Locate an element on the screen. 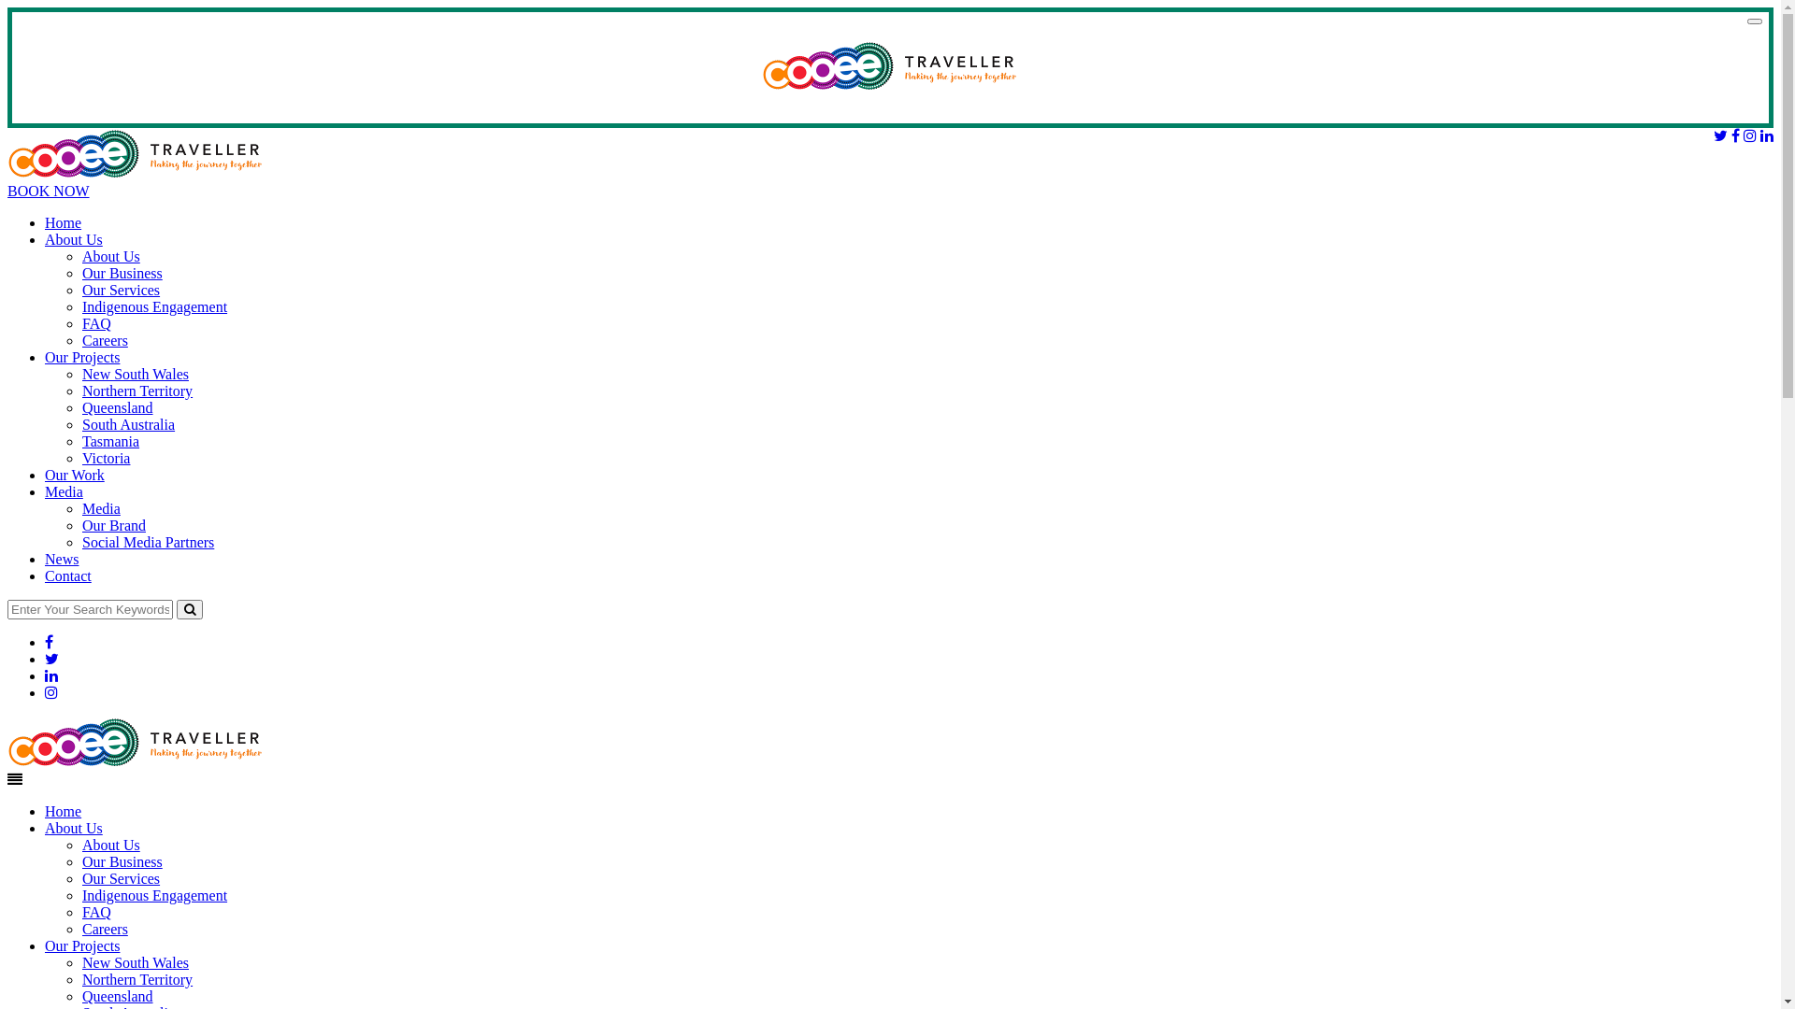 The height and width of the screenshot is (1009, 1795). New South Wales is located at coordinates (136, 962).